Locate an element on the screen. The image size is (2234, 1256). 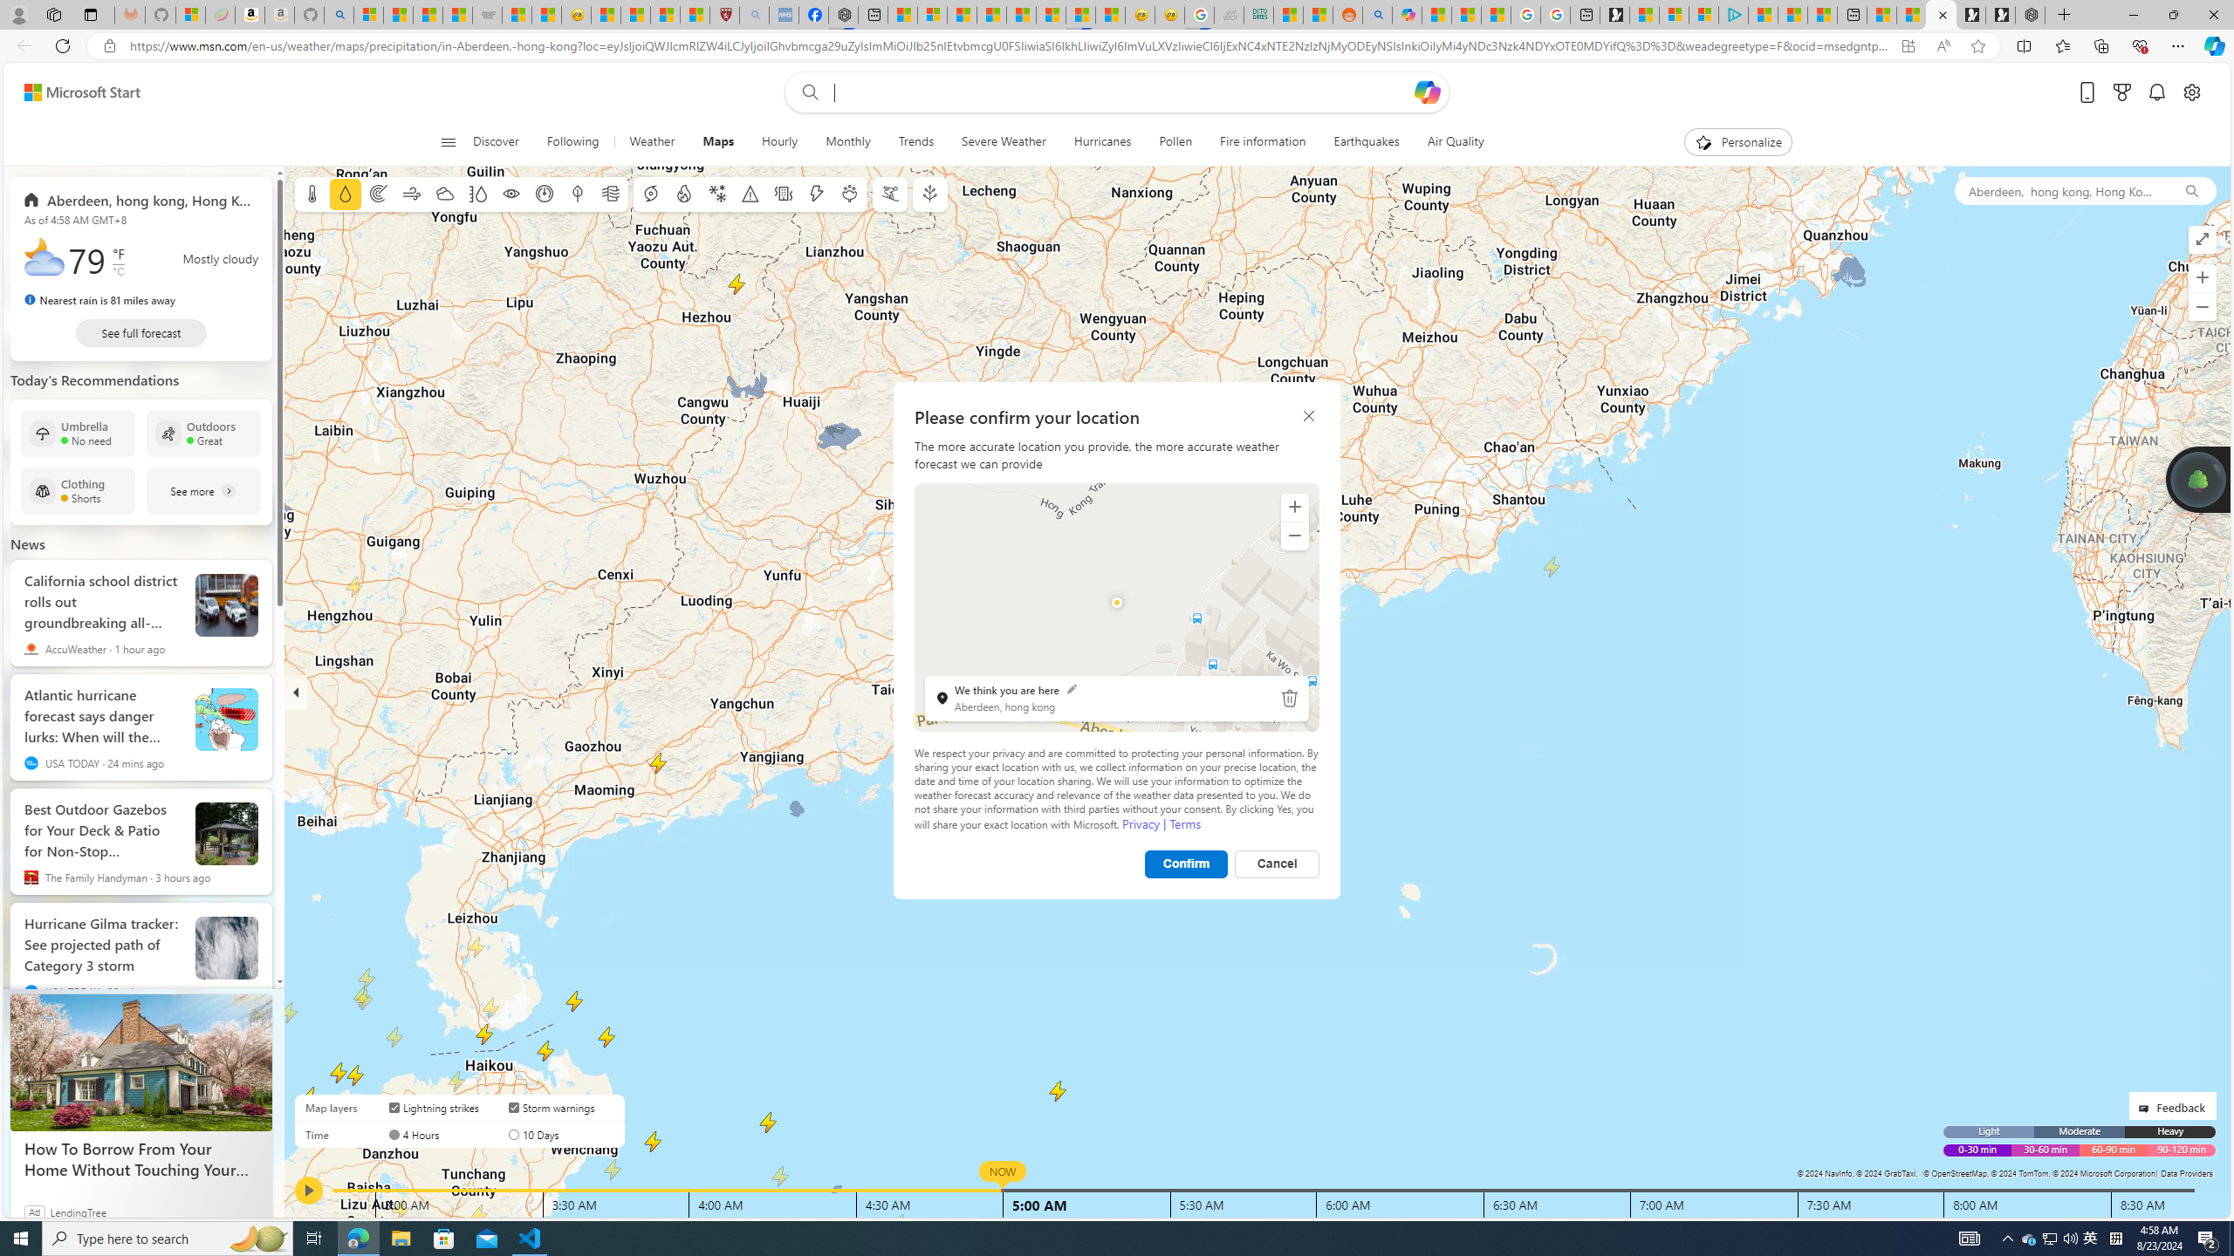
Personal Profile is located at coordinates (18, 14).